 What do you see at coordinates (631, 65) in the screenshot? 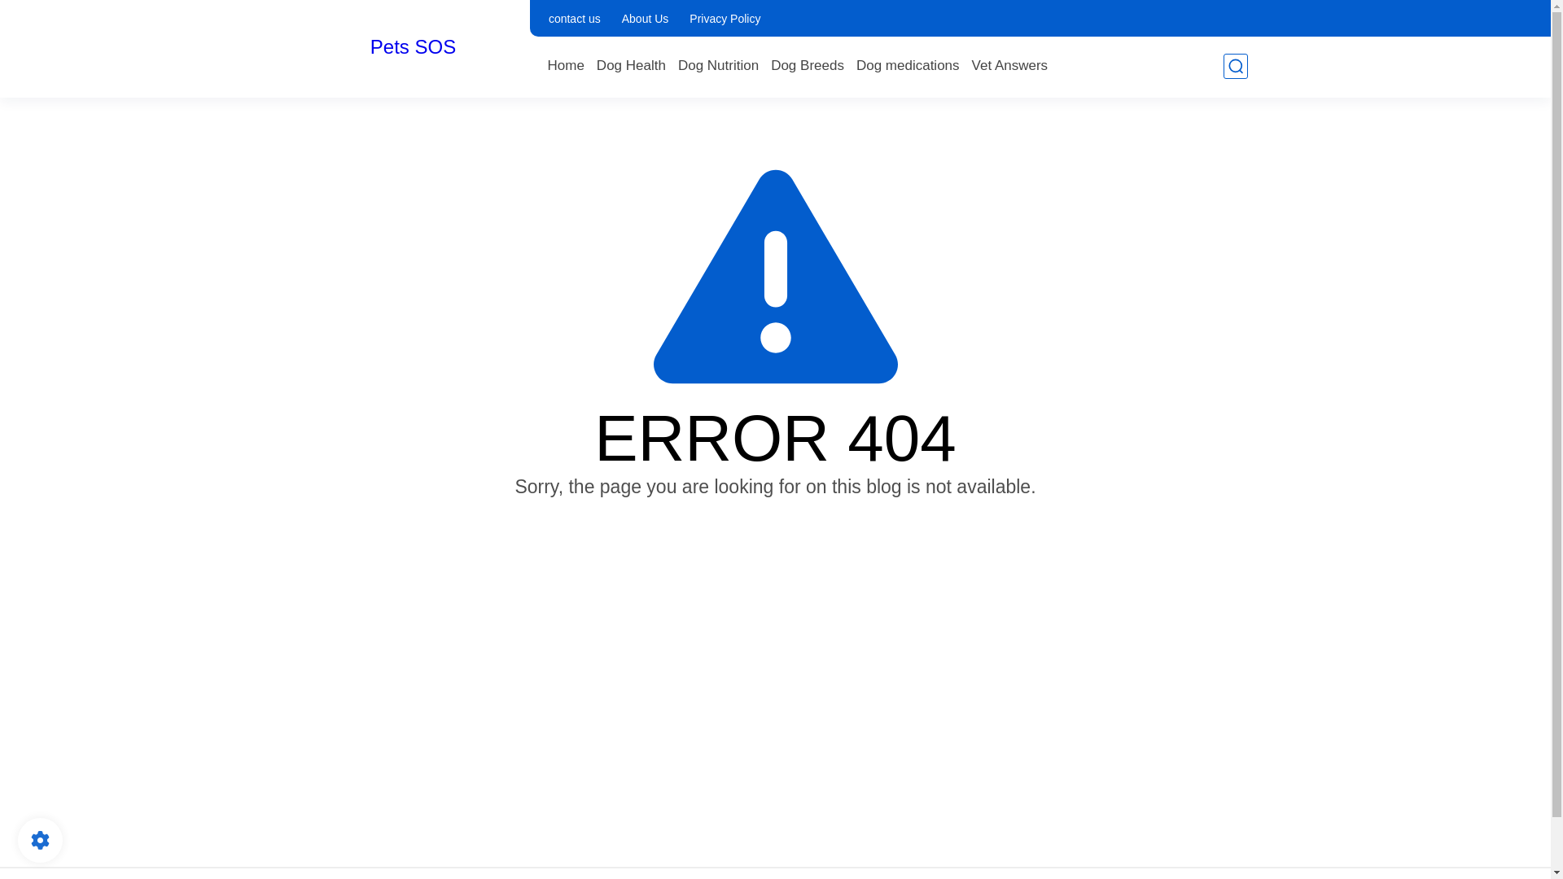
I see `Dog Health` at bounding box center [631, 65].